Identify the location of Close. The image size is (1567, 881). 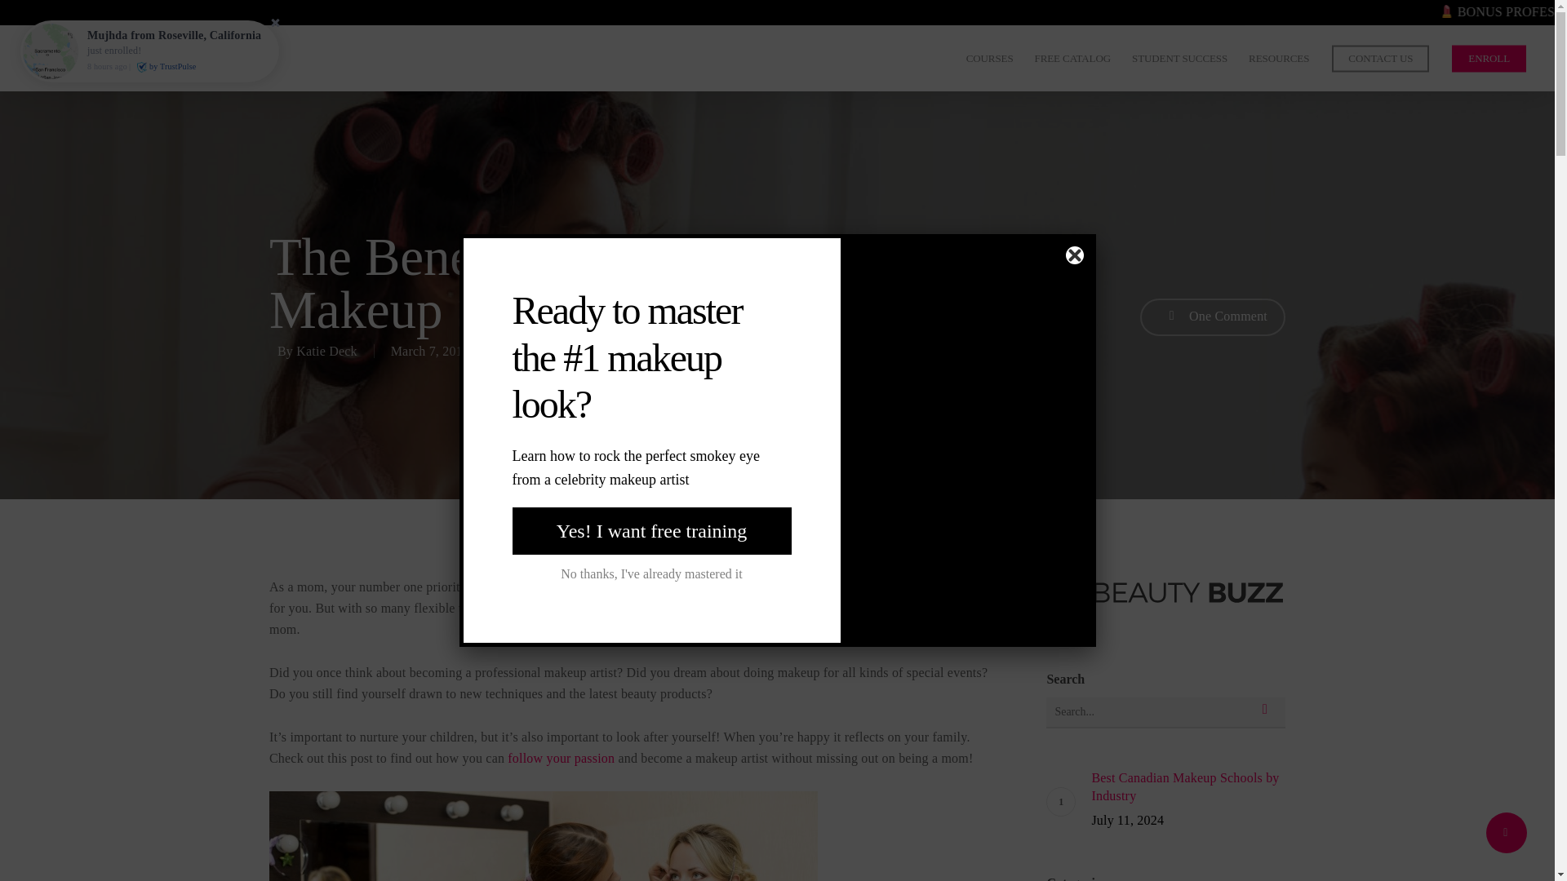
(1074, 255).